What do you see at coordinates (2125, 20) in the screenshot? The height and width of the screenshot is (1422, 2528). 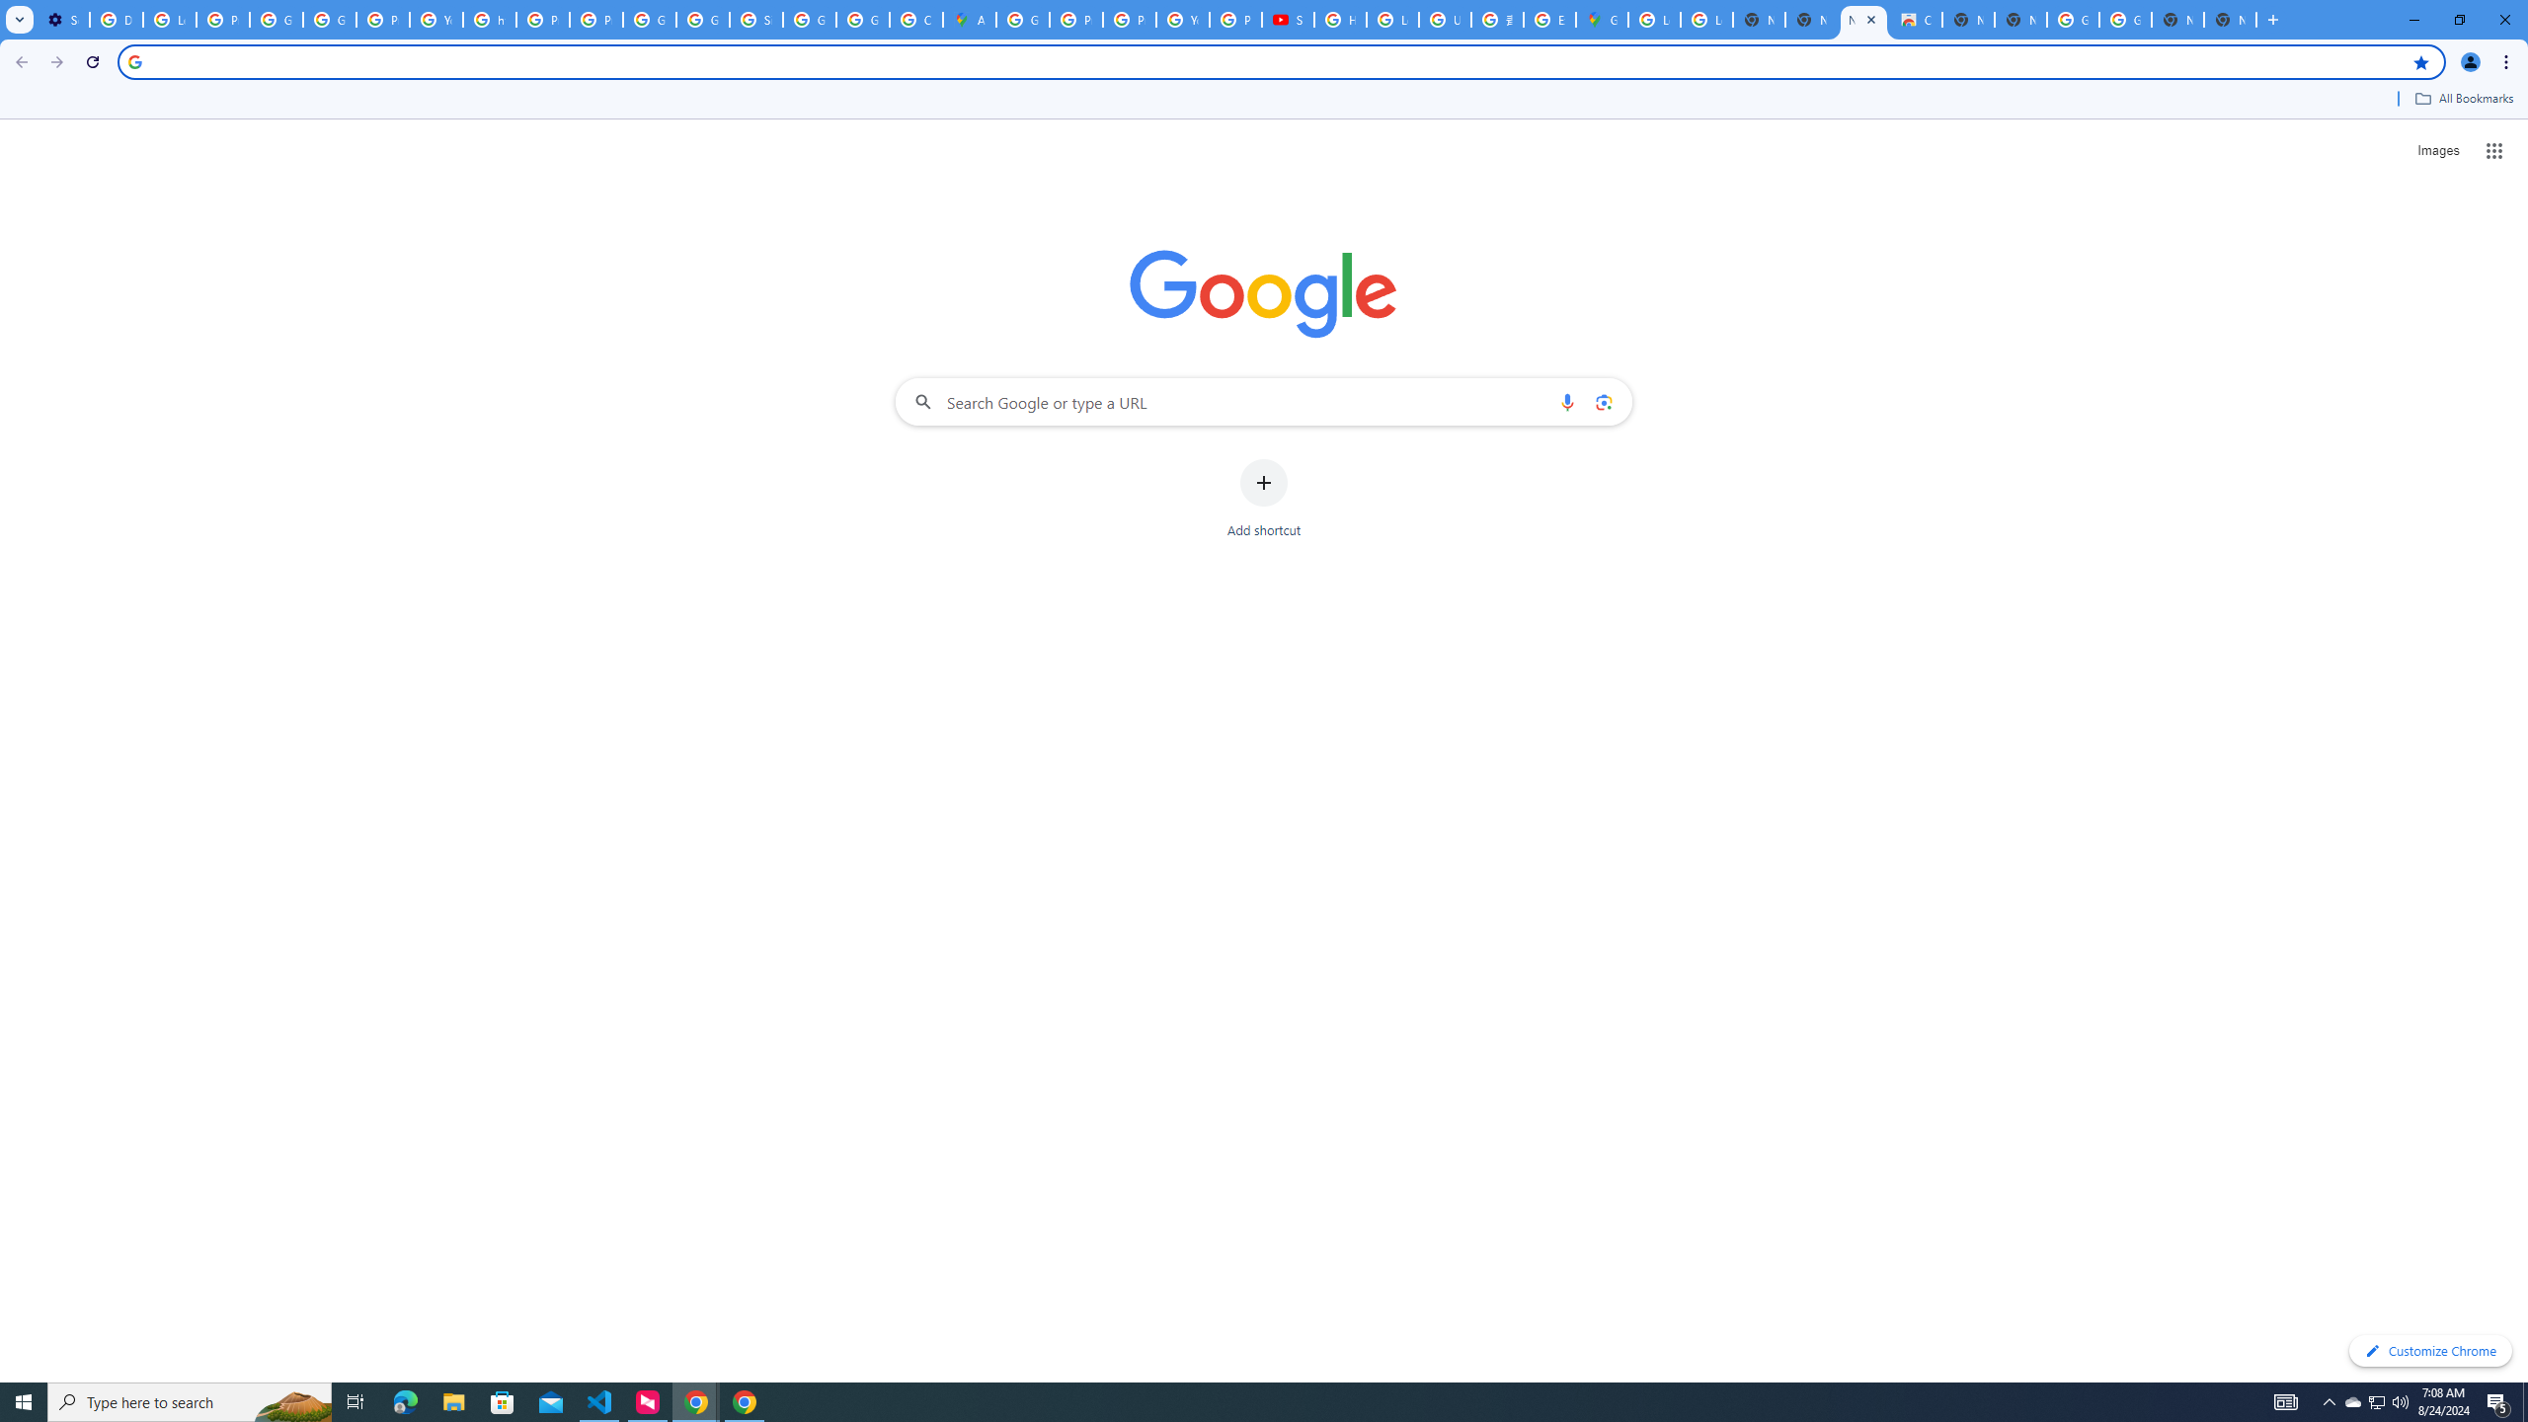 I see `Google Images` at bounding box center [2125, 20].